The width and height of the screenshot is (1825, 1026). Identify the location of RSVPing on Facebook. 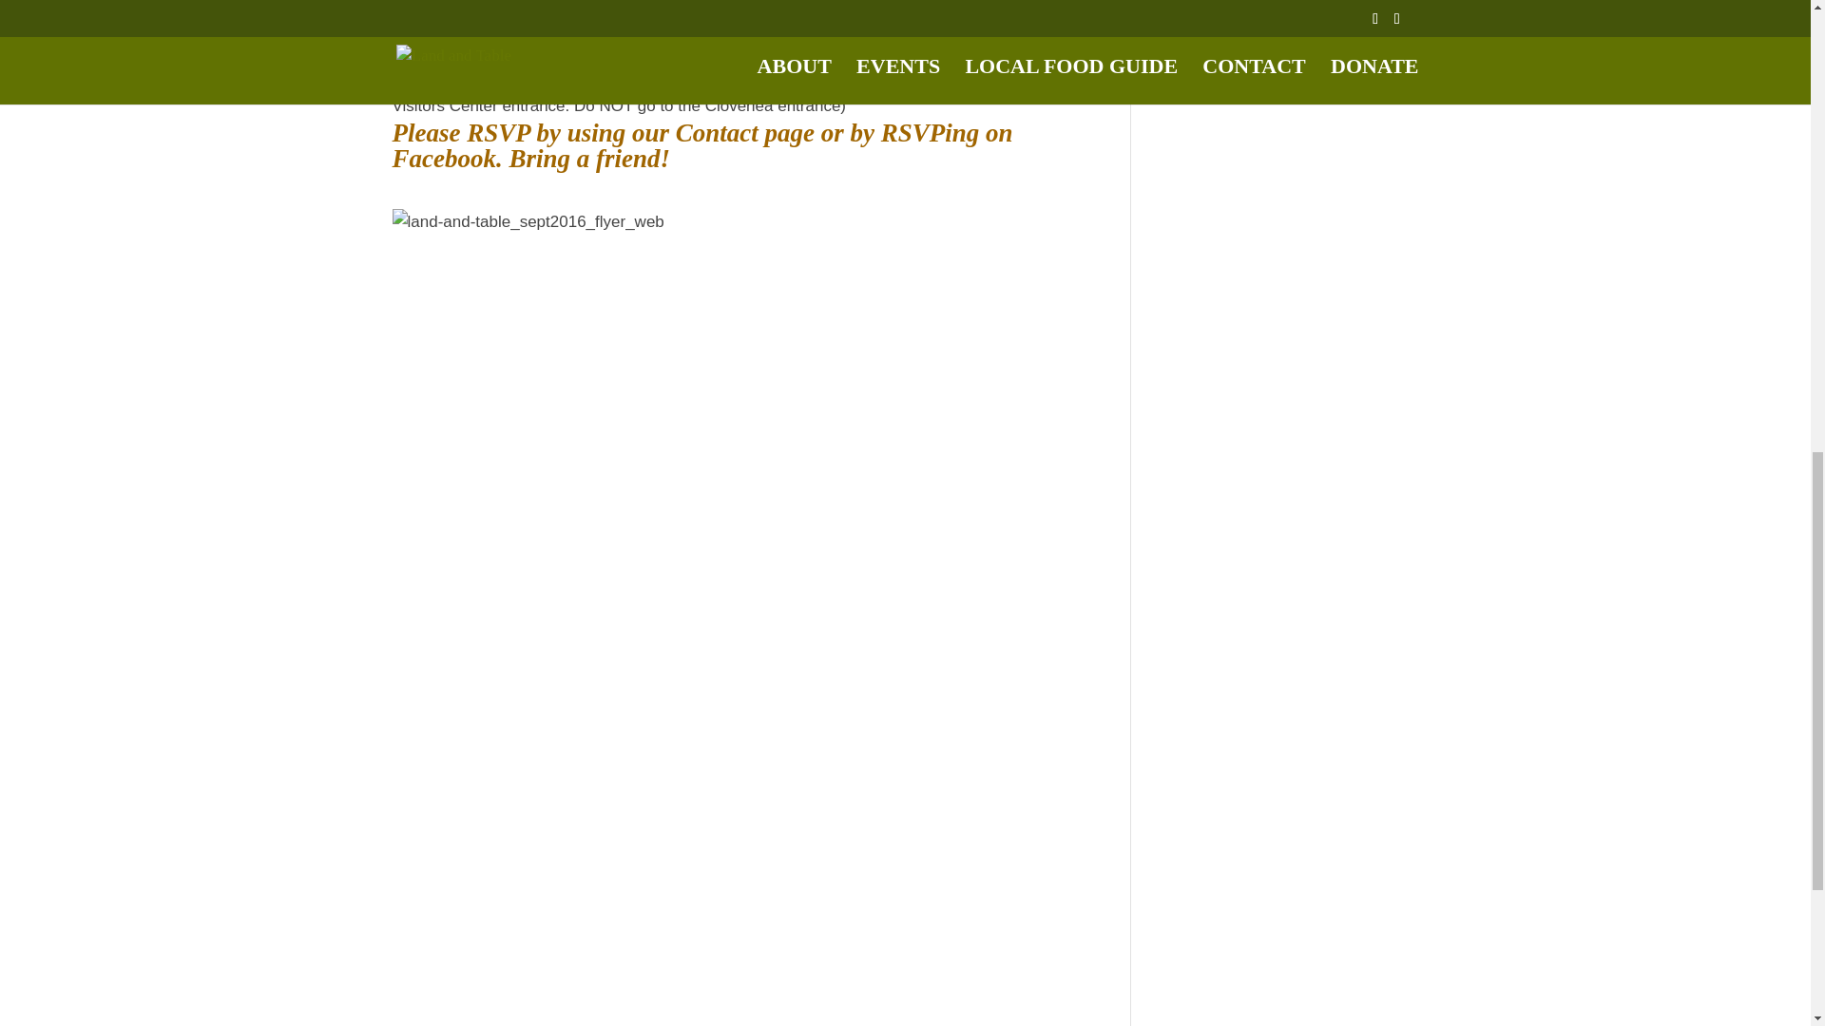
(701, 146).